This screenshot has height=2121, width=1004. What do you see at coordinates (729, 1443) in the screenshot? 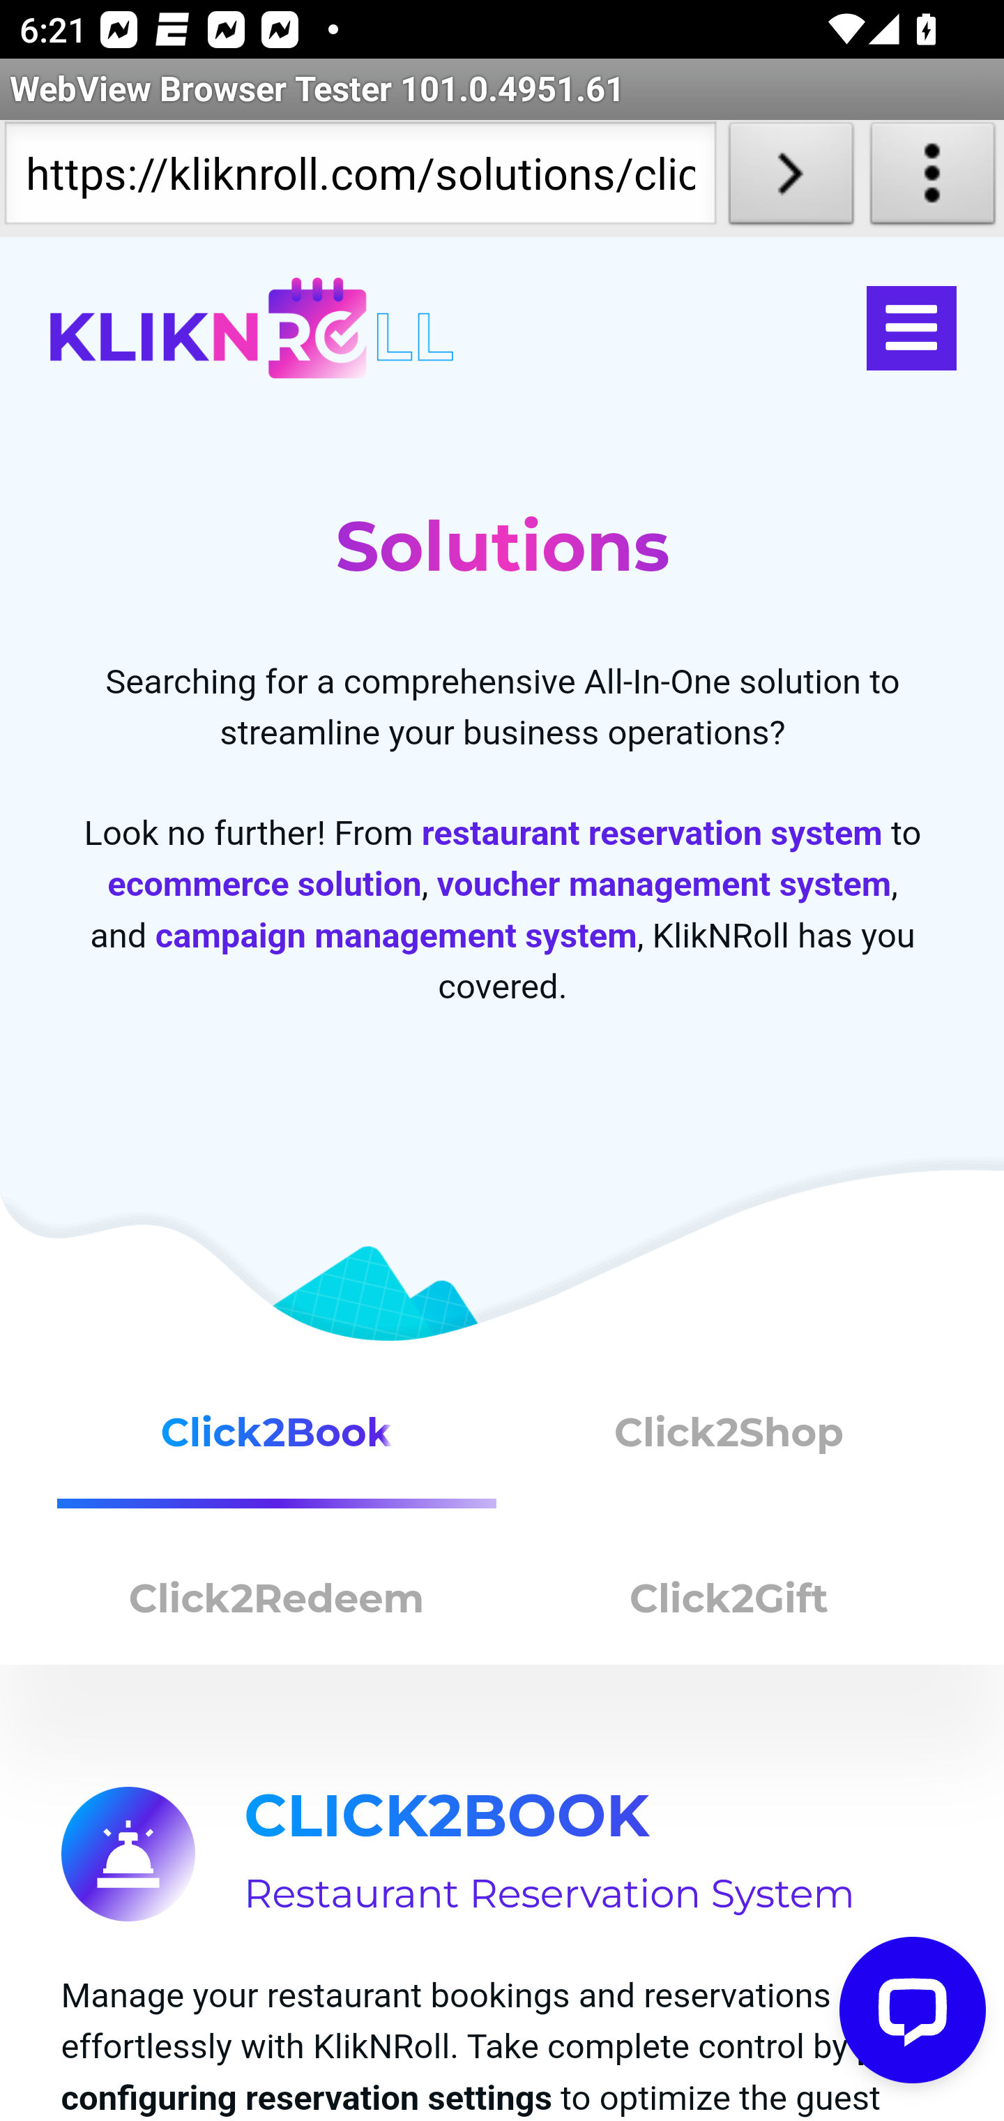
I see `Click2Shop` at bounding box center [729, 1443].